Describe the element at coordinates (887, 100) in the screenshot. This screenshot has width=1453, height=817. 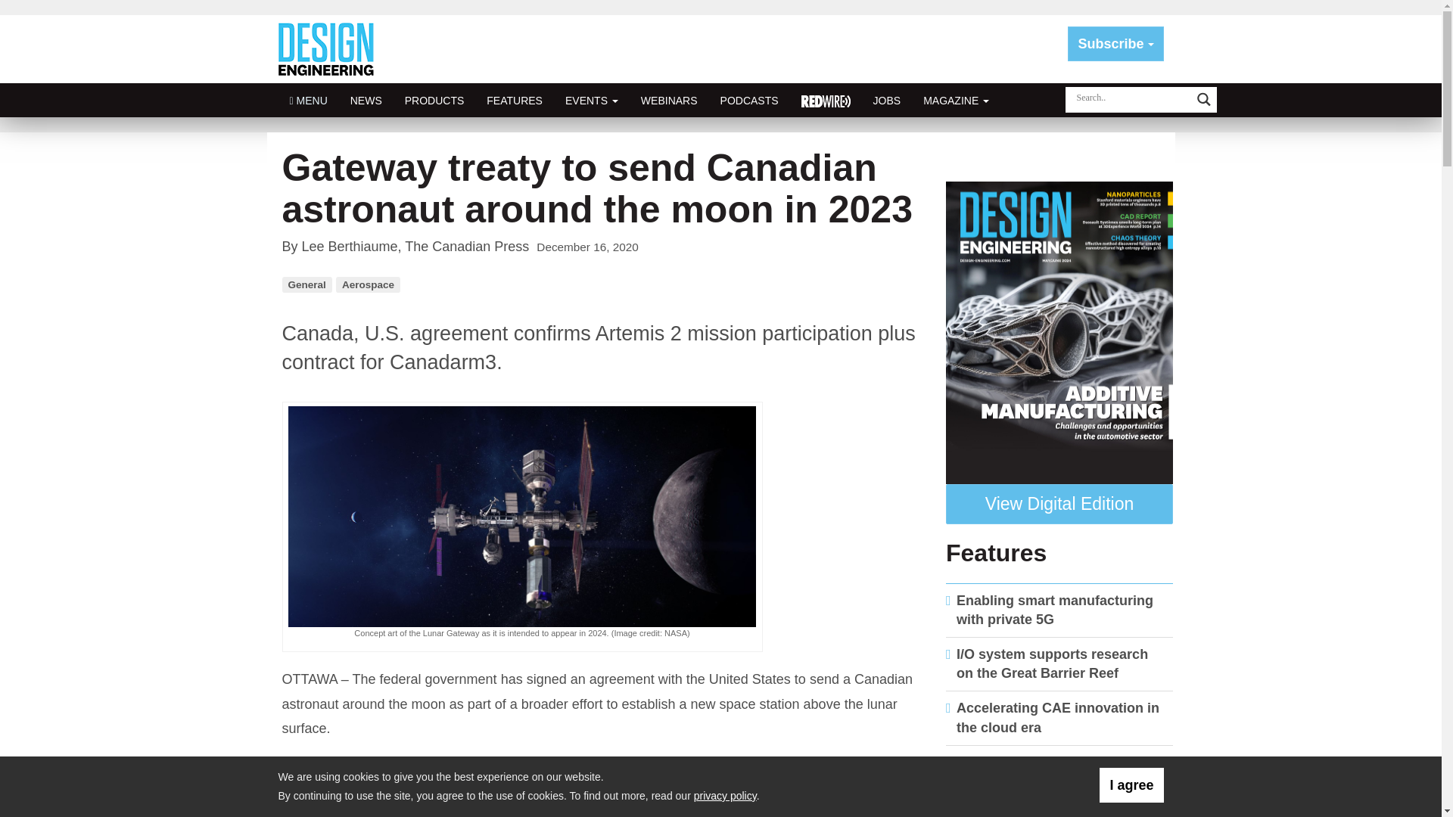
I see `JOBS` at that location.